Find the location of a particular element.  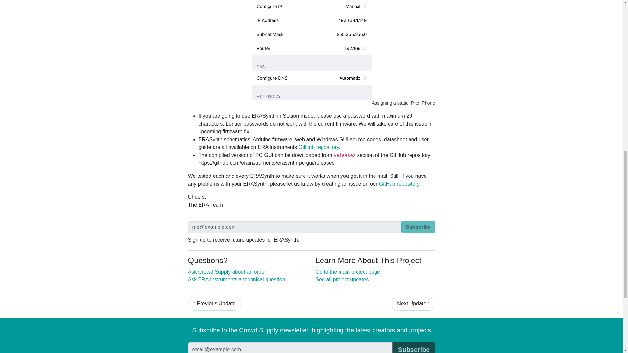

GitHub repository is located at coordinates (399, 184).